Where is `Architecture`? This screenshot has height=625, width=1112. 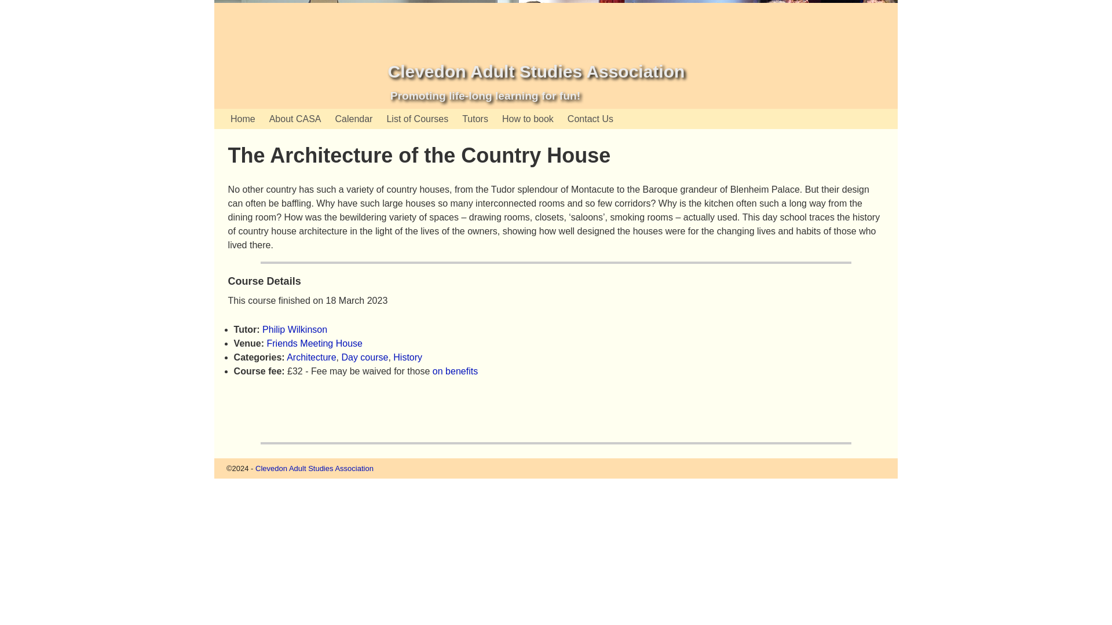
Architecture is located at coordinates (311, 358).